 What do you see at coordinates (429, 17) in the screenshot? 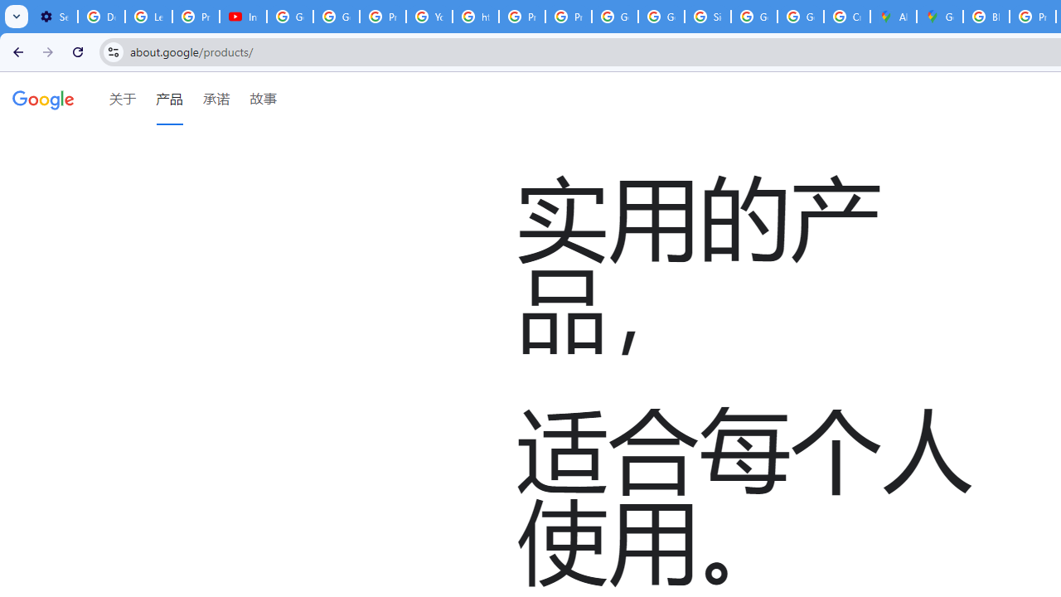
I see `YouTube` at bounding box center [429, 17].